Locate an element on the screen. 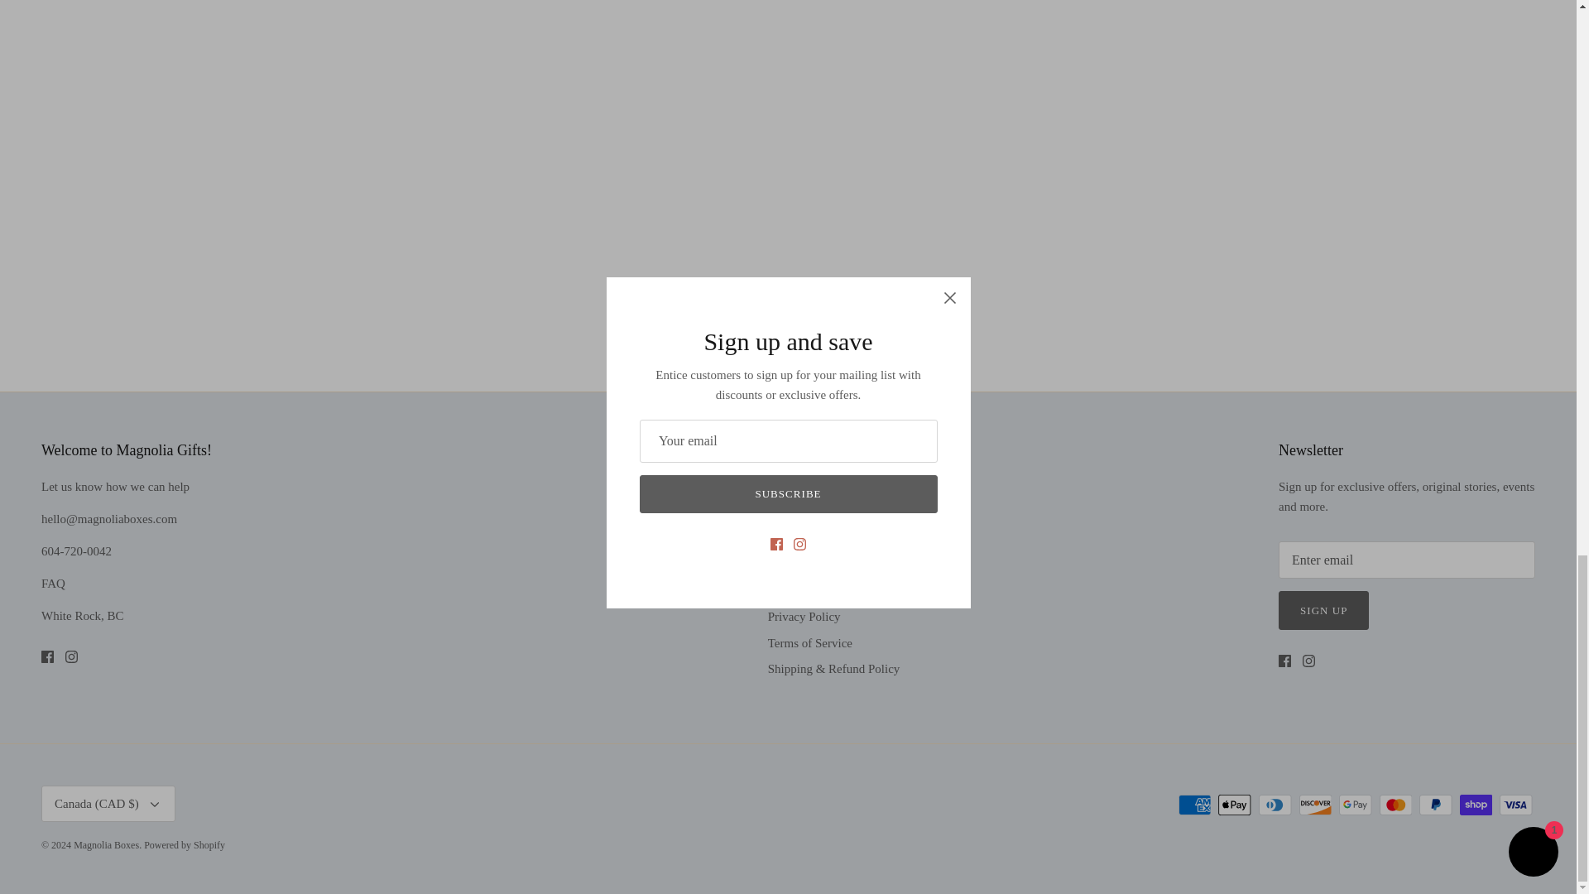  Diners Club is located at coordinates (1275, 805).